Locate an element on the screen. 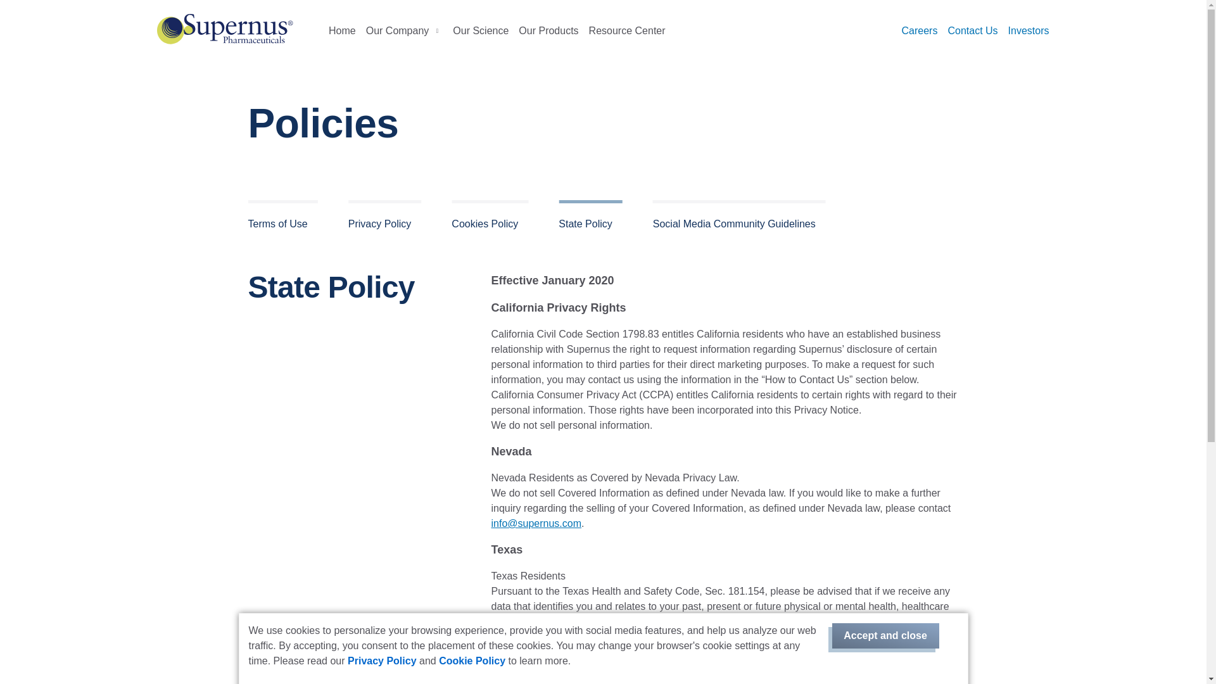 The width and height of the screenshot is (1216, 684). Terms of Use is located at coordinates (282, 219).